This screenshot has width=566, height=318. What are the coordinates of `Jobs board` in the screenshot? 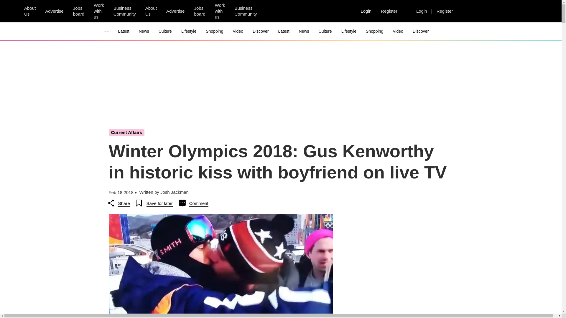 It's located at (78, 11).